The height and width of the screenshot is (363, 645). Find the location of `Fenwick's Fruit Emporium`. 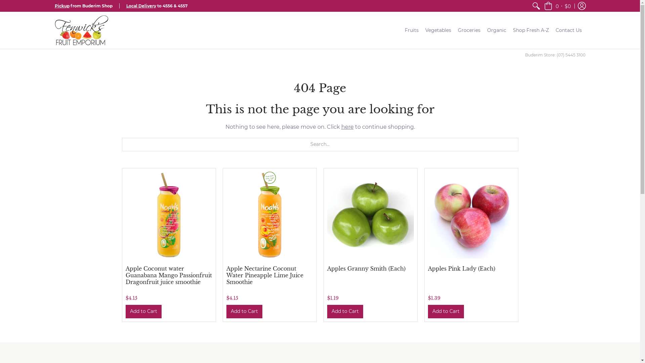

Fenwick's Fruit Emporium is located at coordinates (81, 30).